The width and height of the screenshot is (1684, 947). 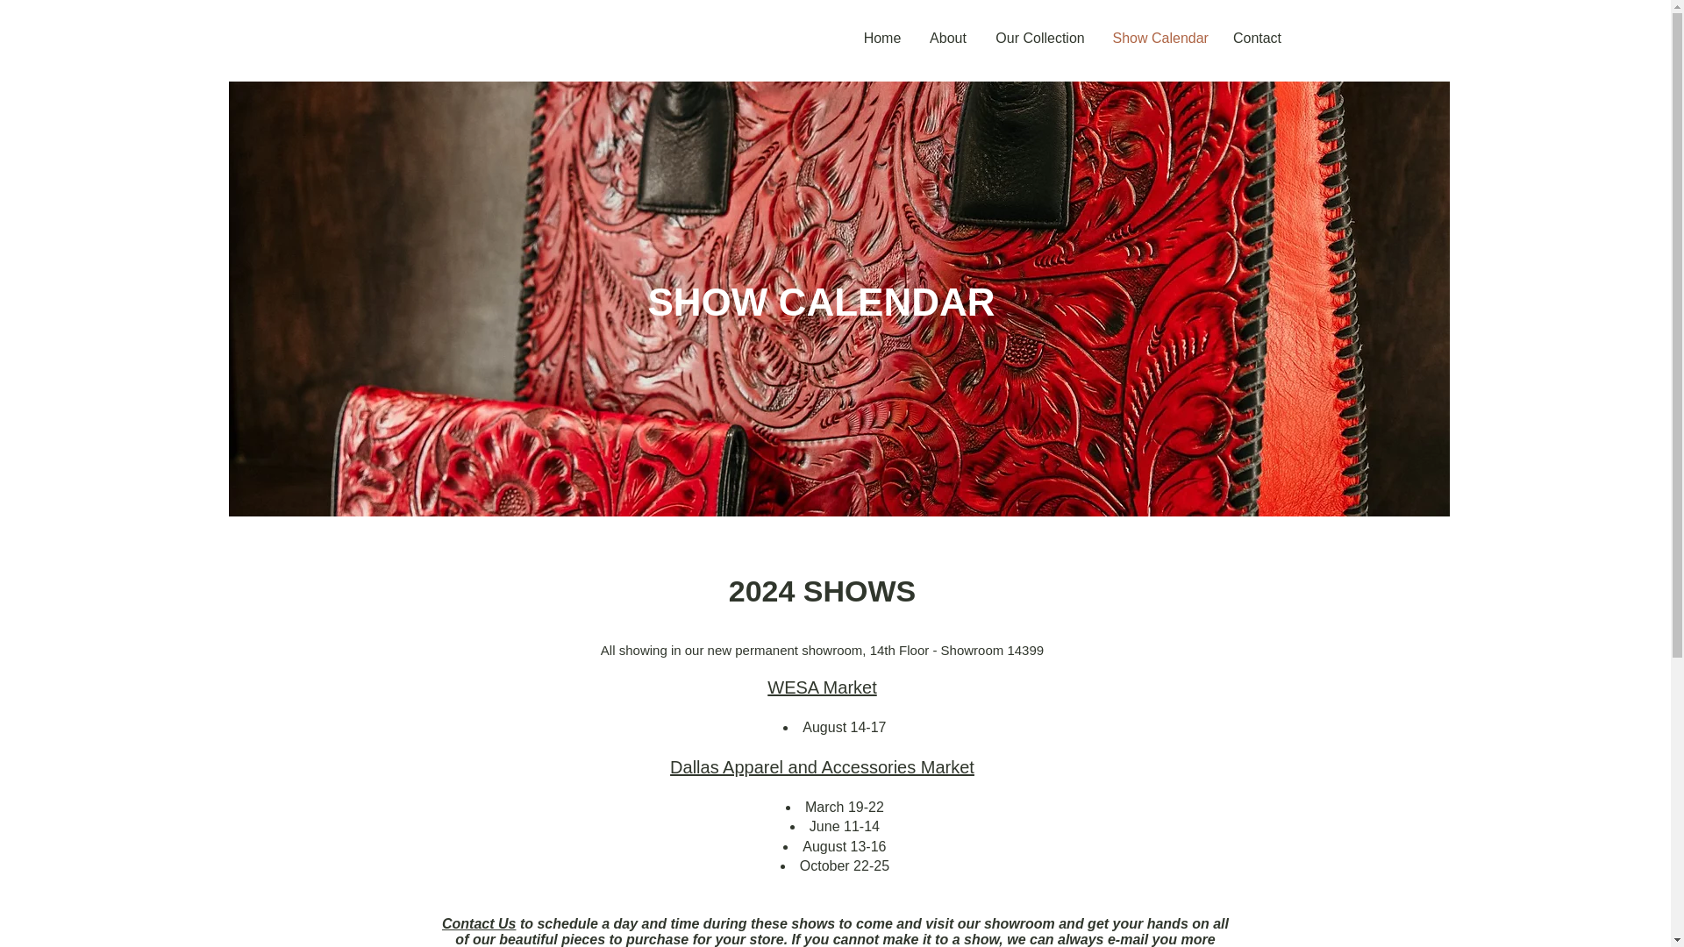 I want to click on About, so click(x=949, y=39).